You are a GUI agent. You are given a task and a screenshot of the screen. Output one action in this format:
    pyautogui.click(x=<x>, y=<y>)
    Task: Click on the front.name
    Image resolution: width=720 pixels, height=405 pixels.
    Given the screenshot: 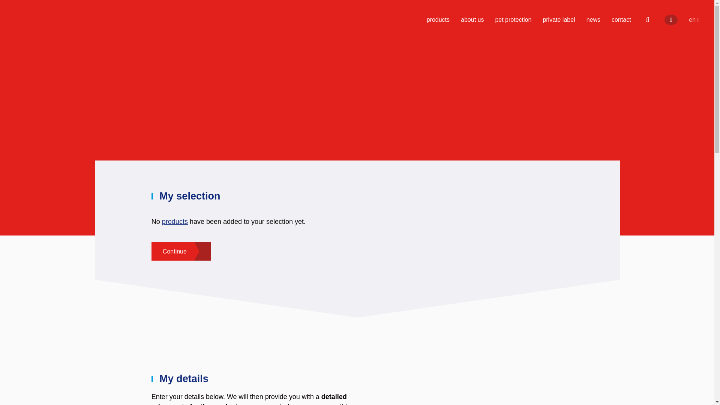 What is the action you would take?
    pyautogui.click(x=58, y=22)
    